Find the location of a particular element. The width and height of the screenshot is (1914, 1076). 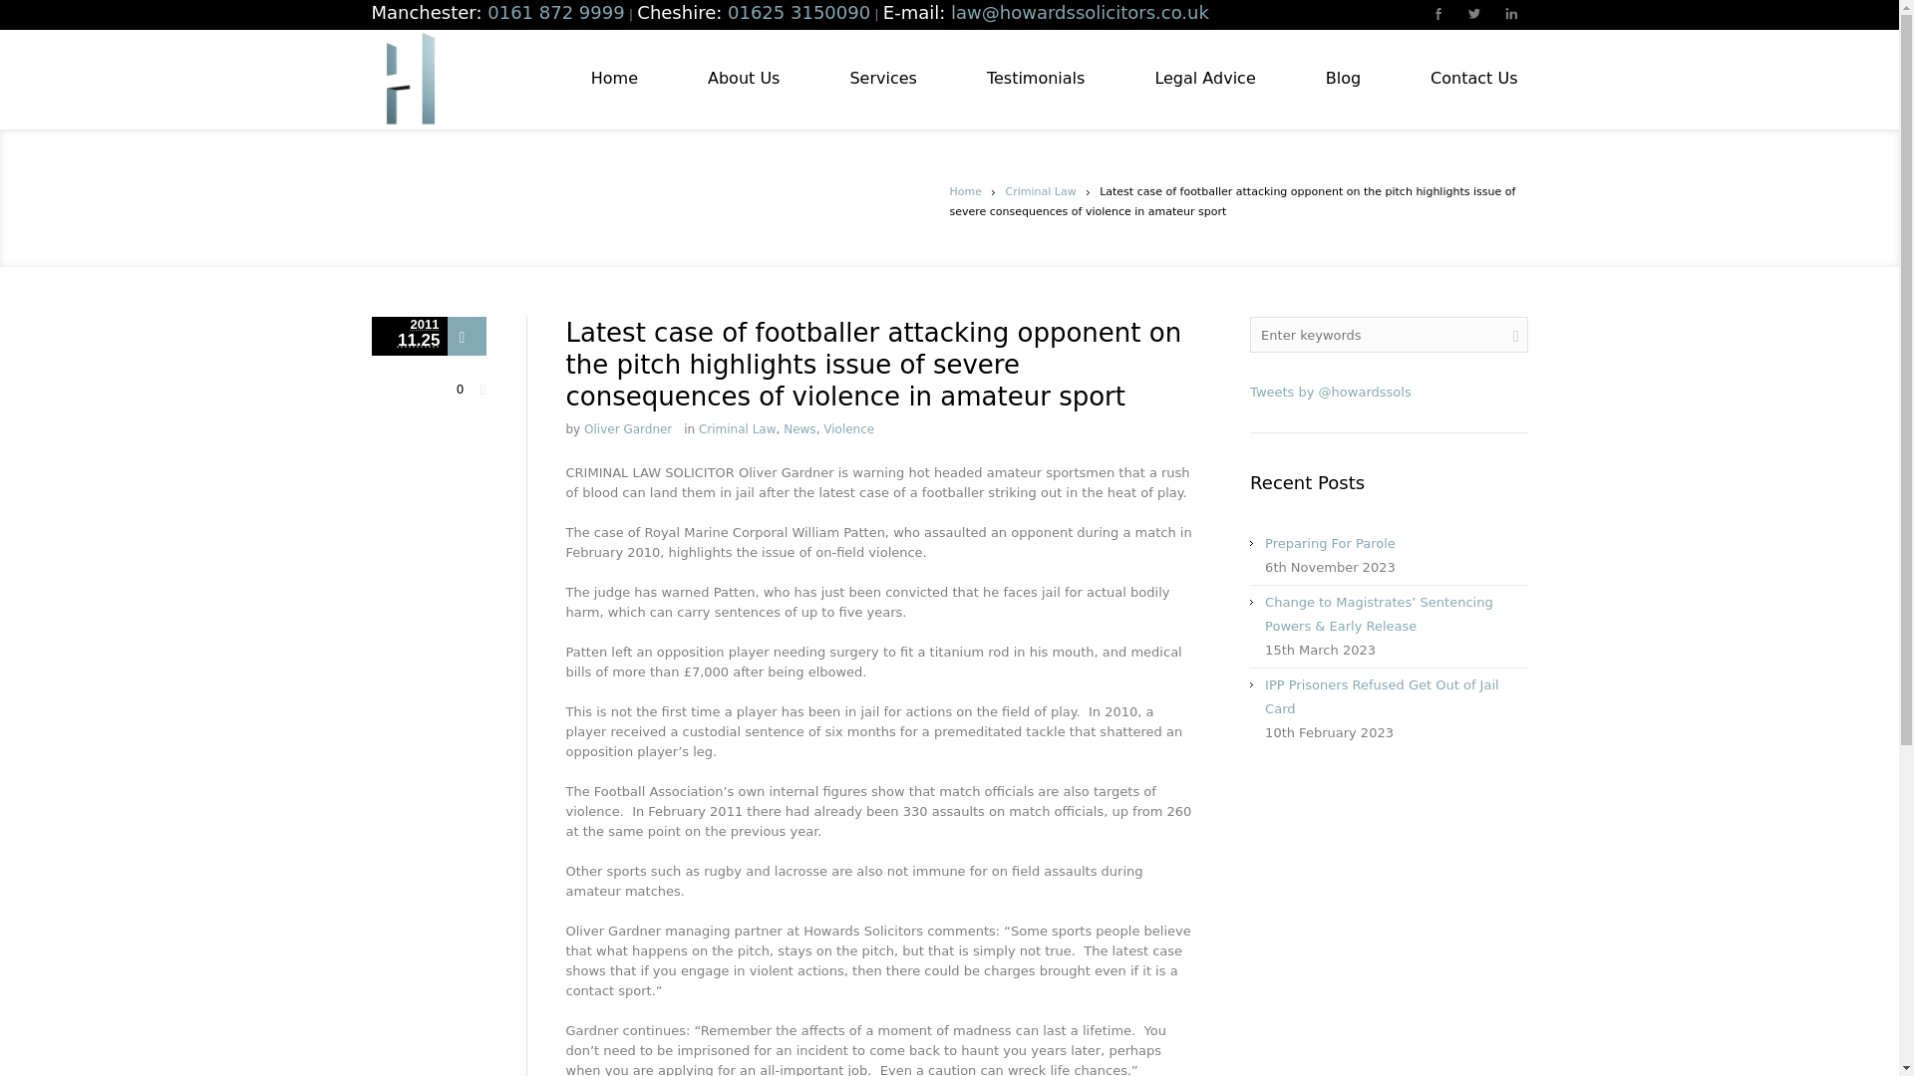

Cheshire: 01625 3150090 is located at coordinates (754, 14).